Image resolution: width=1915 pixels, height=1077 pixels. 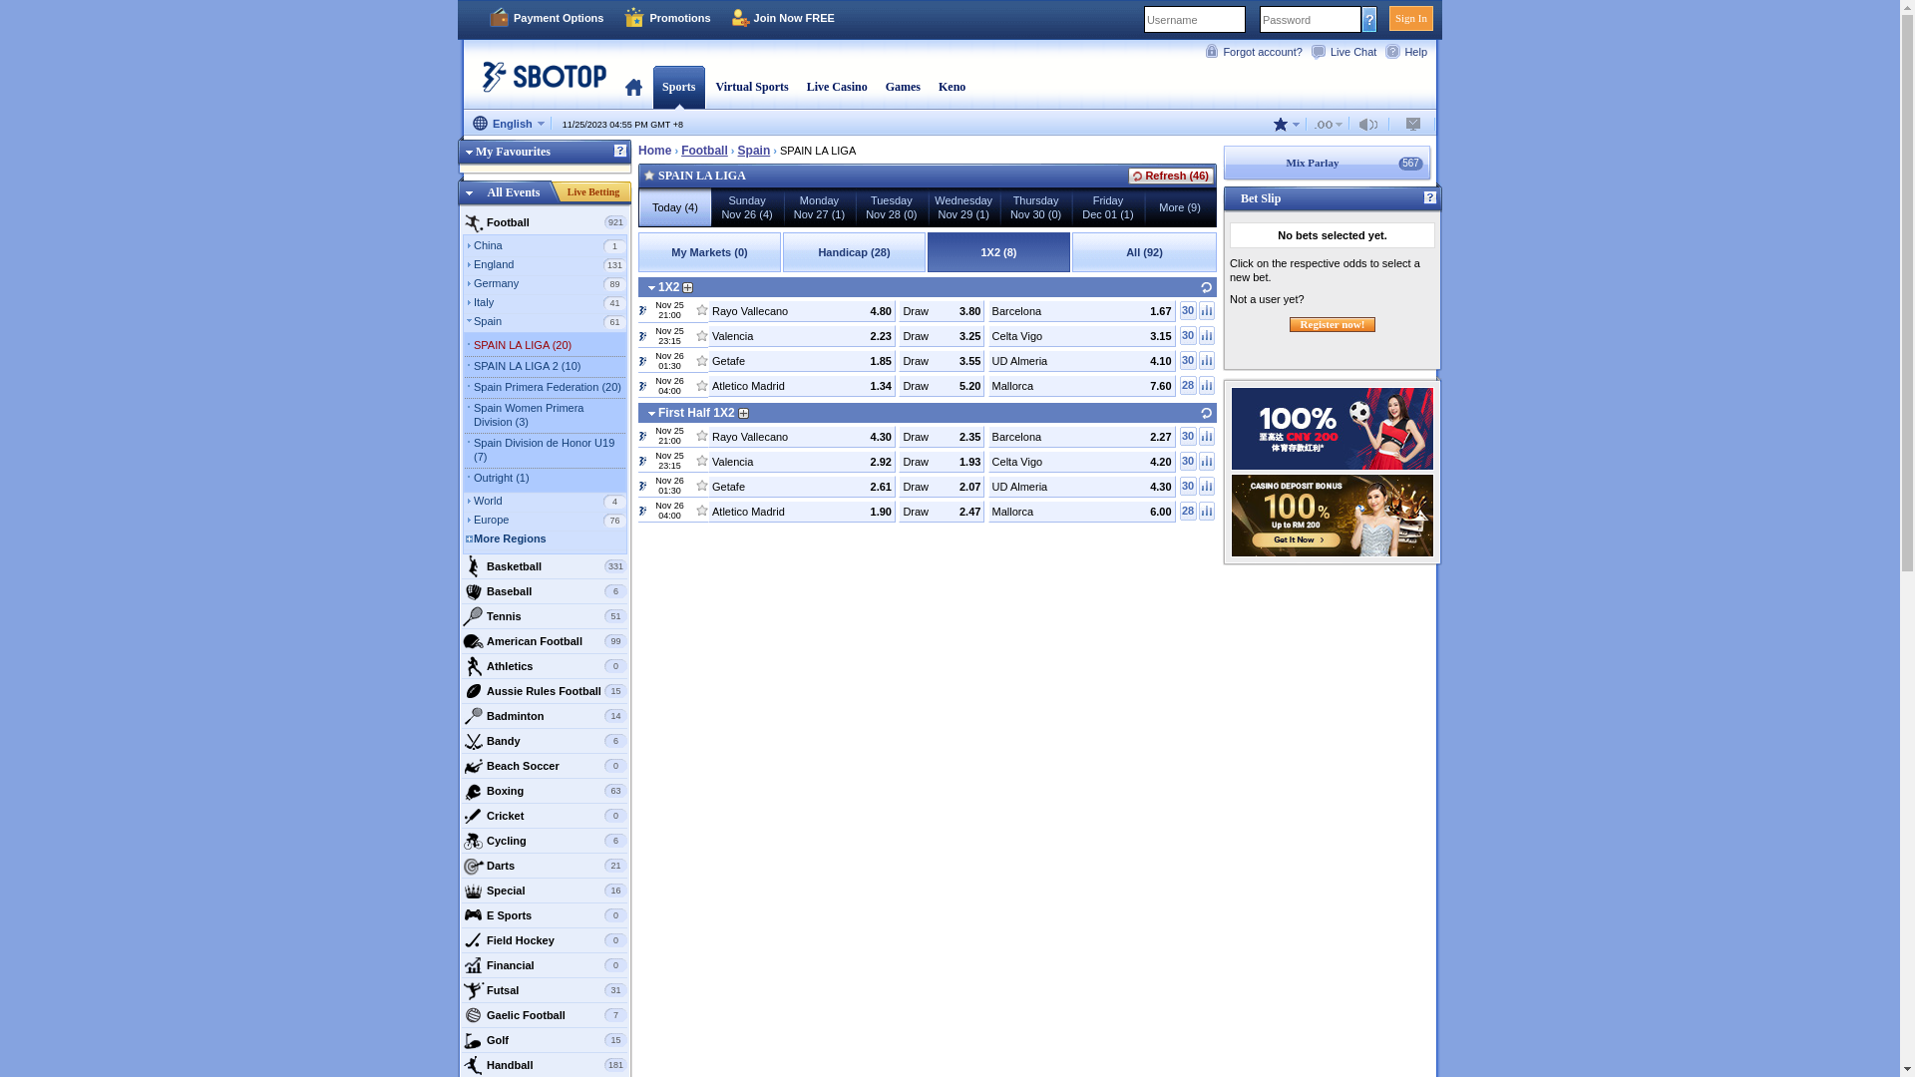 I want to click on 28, so click(x=1189, y=385).